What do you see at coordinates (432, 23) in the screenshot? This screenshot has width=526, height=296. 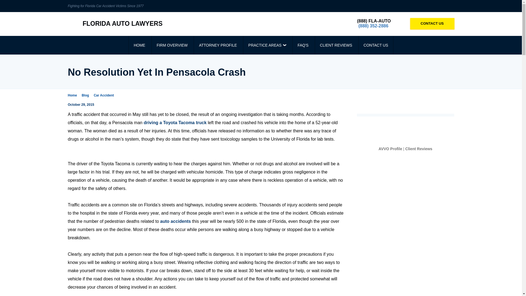 I see `CONTACT US` at bounding box center [432, 23].